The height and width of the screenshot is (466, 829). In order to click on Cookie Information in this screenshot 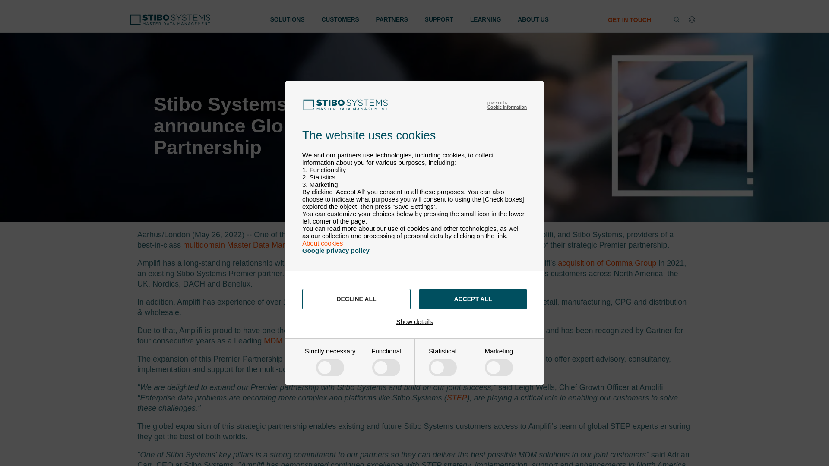, I will do `click(507, 107)`.